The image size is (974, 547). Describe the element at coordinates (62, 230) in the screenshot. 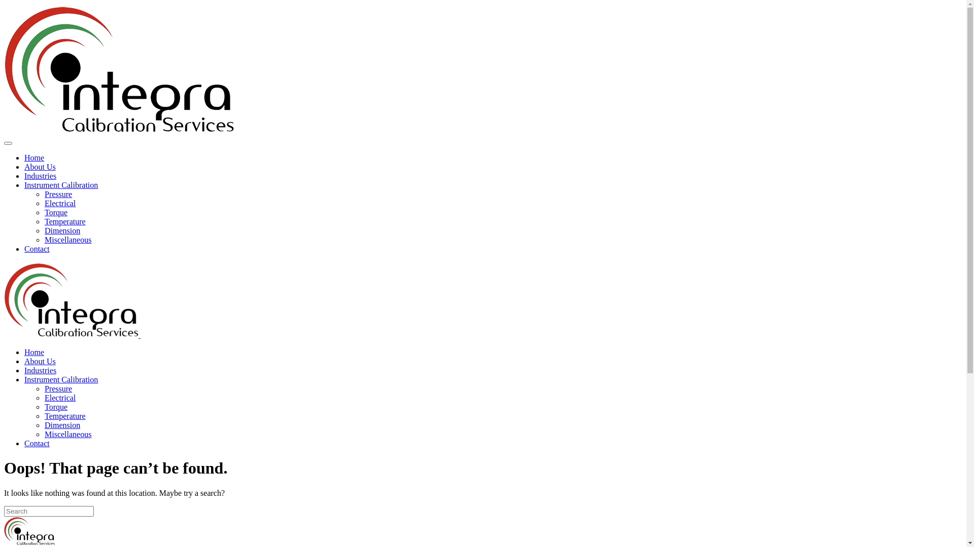

I see `Dimension` at that location.